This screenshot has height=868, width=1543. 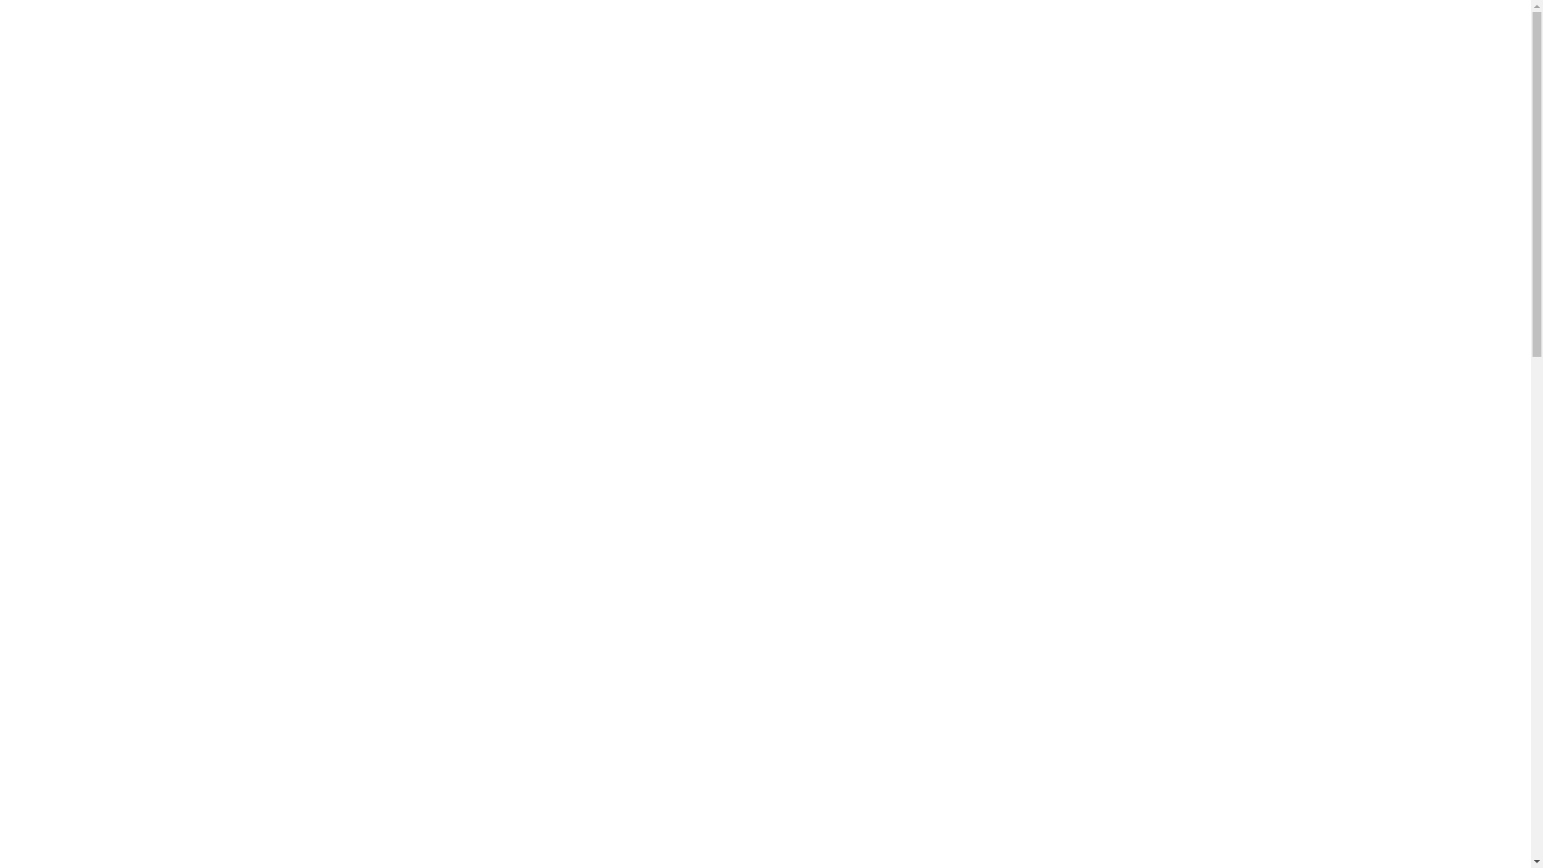 I want to click on twitter, so click(x=1151, y=18).